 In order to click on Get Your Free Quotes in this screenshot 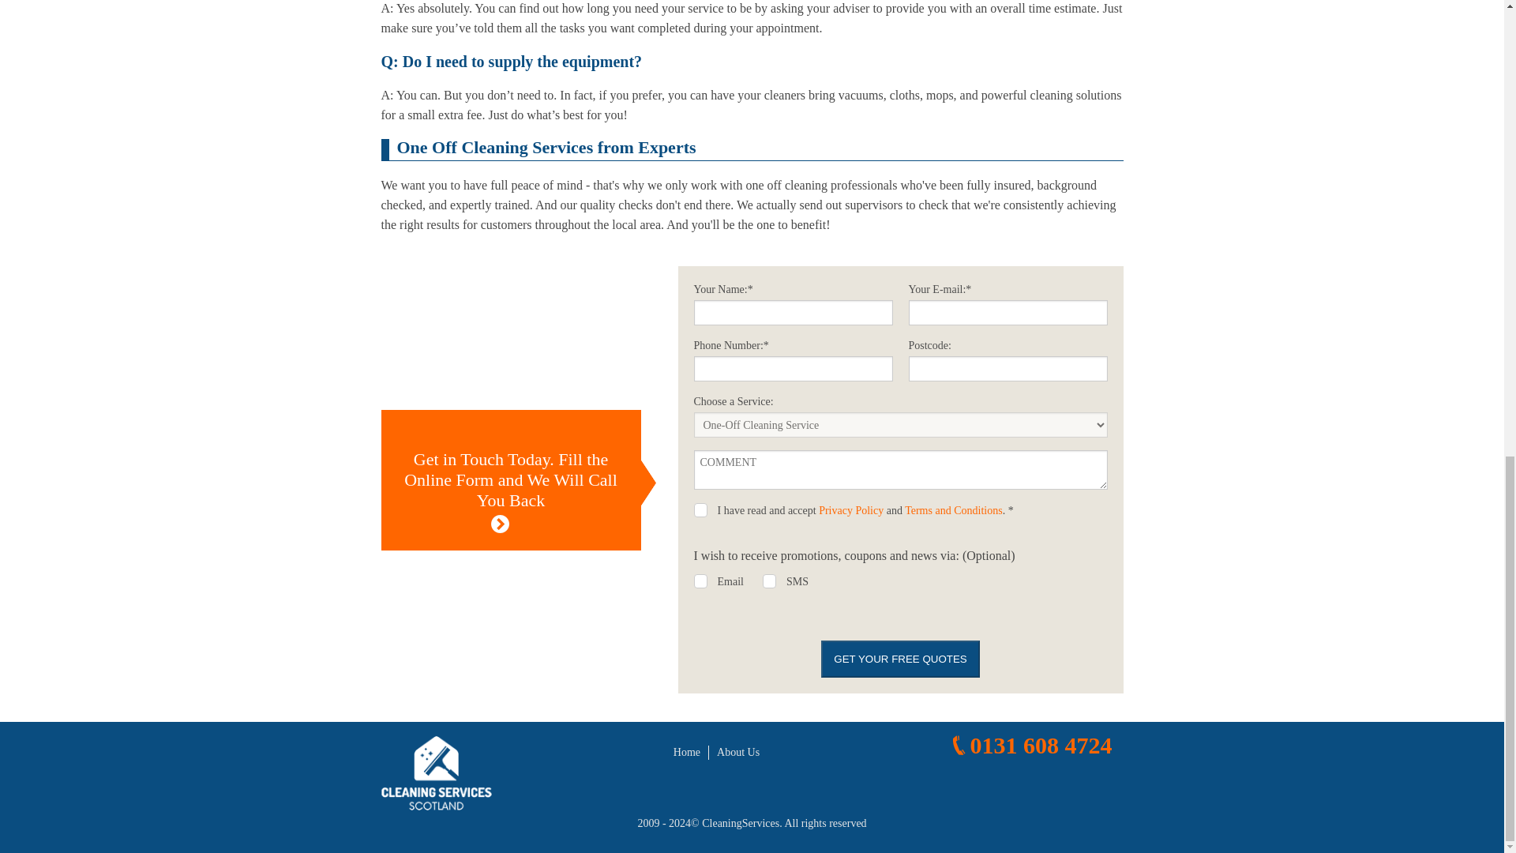, I will do `click(900, 659)`.